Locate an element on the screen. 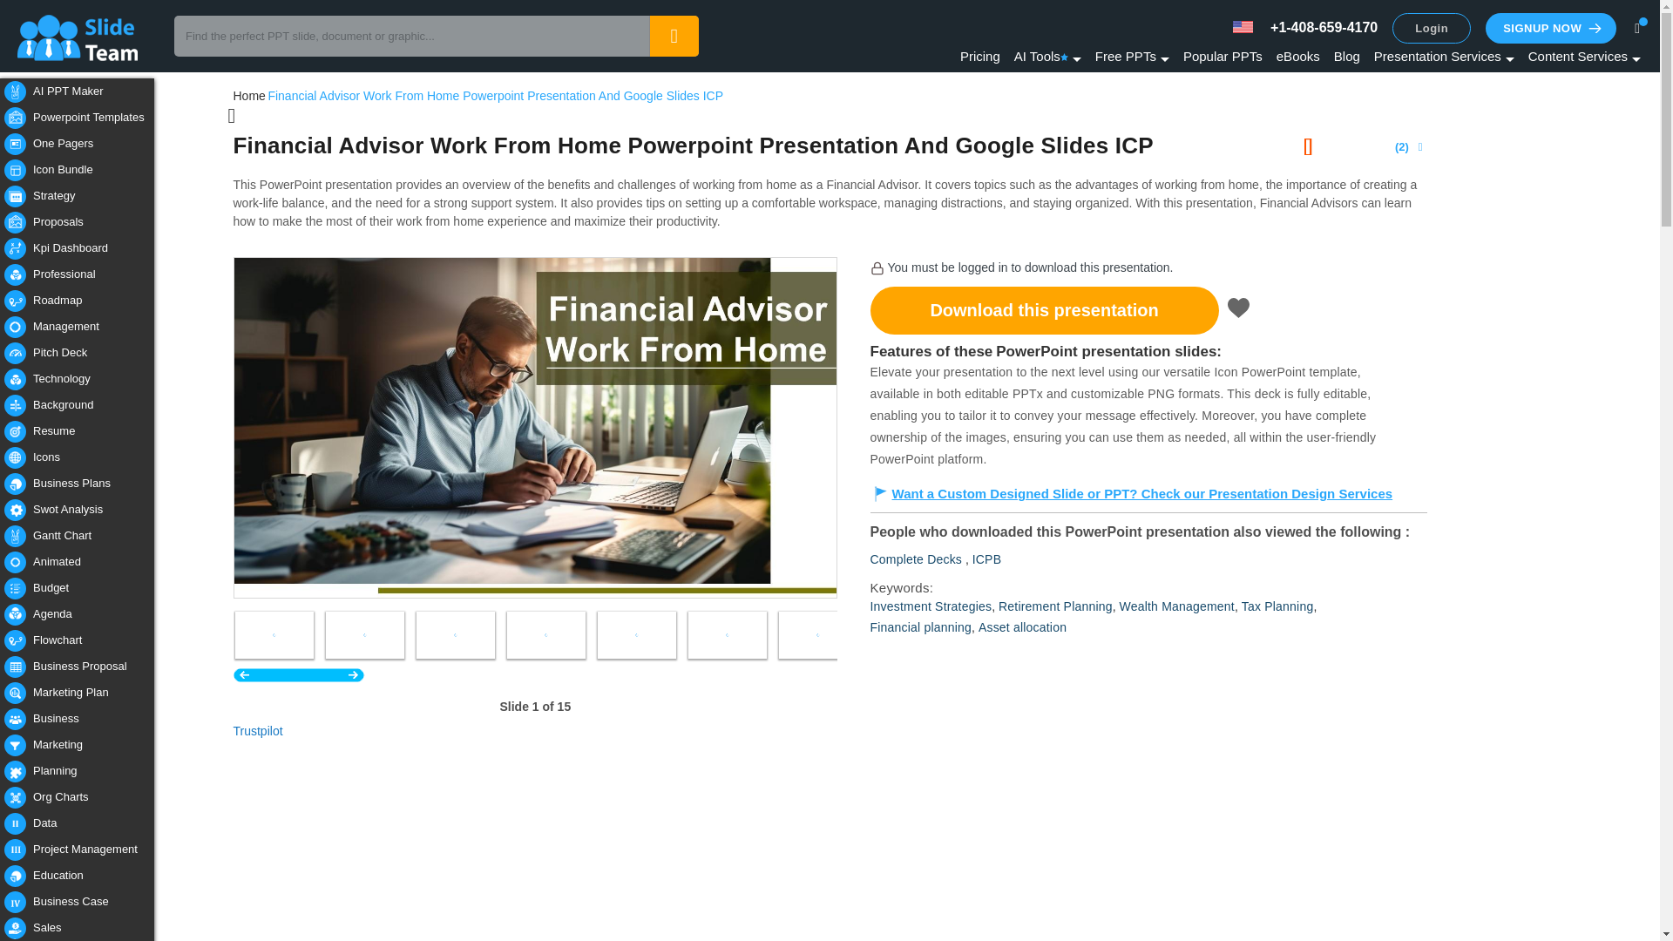 Image resolution: width=1673 pixels, height=941 pixels. Most Downloaded is located at coordinates (1223, 56).